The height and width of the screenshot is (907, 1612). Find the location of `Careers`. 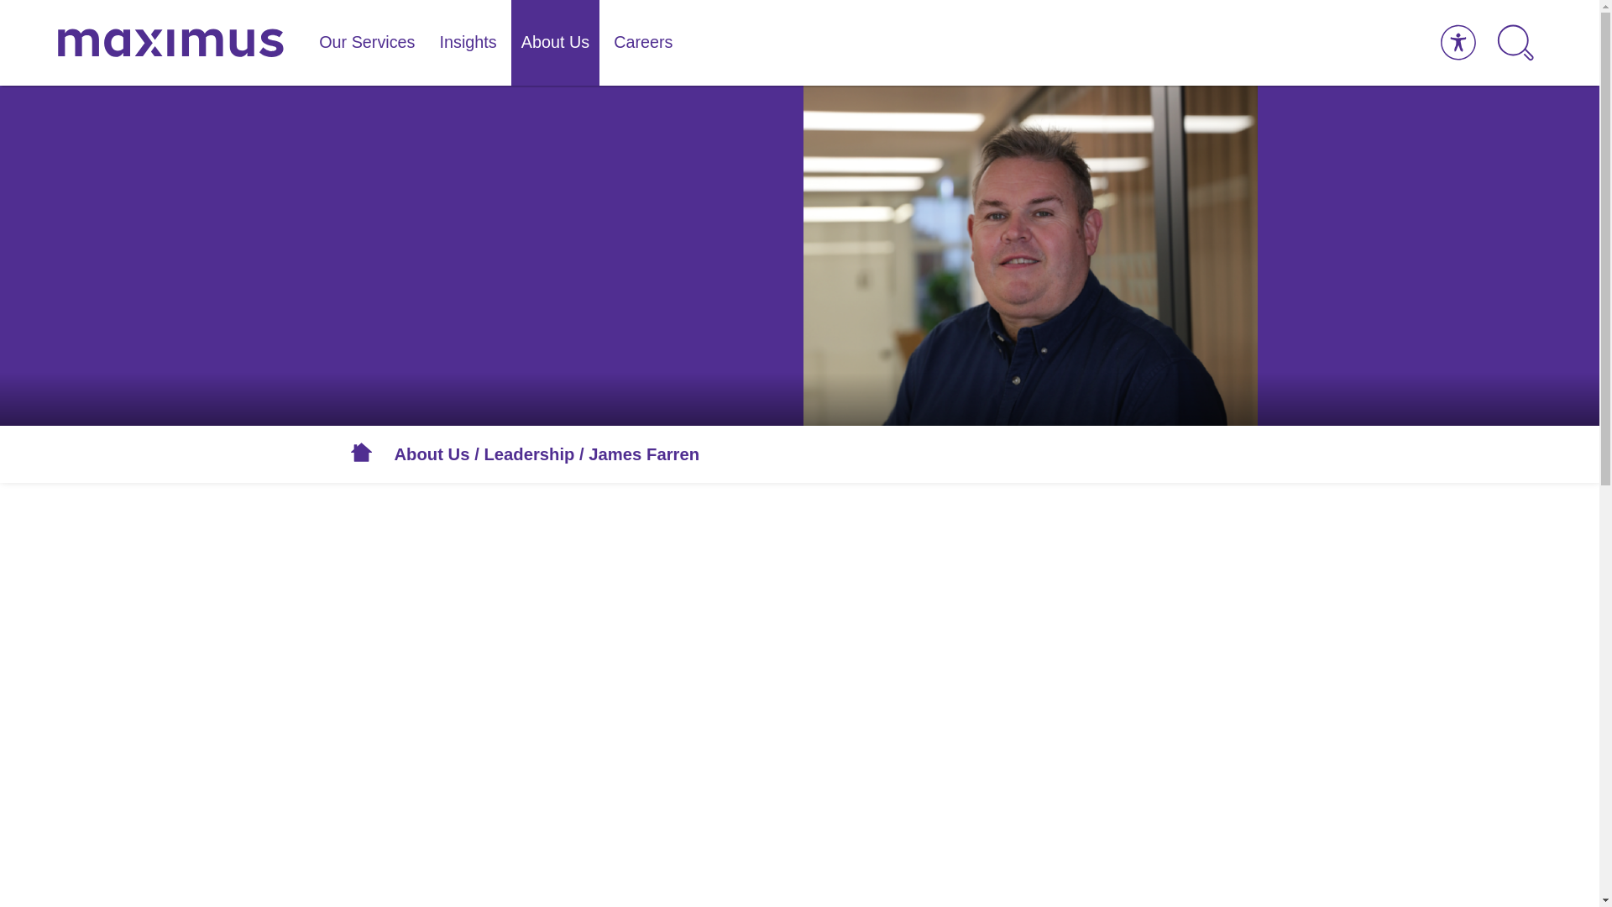

Careers is located at coordinates (642, 42).